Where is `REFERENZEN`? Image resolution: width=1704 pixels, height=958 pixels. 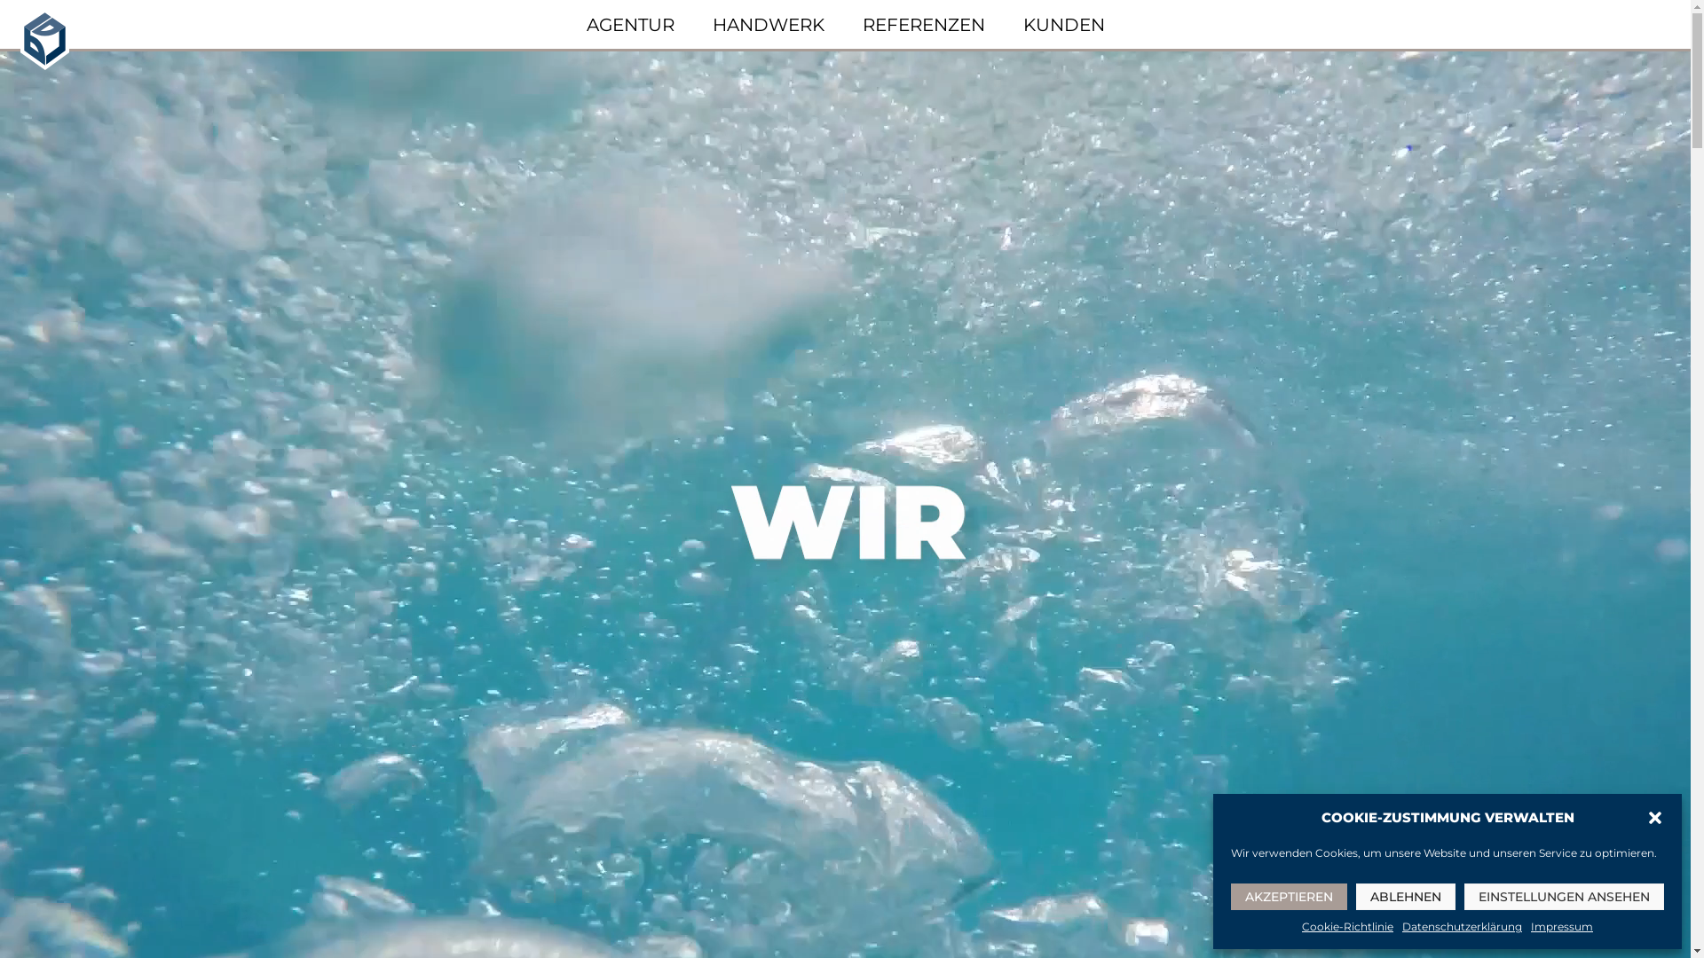 REFERENZEN is located at coordinates (924, 25).